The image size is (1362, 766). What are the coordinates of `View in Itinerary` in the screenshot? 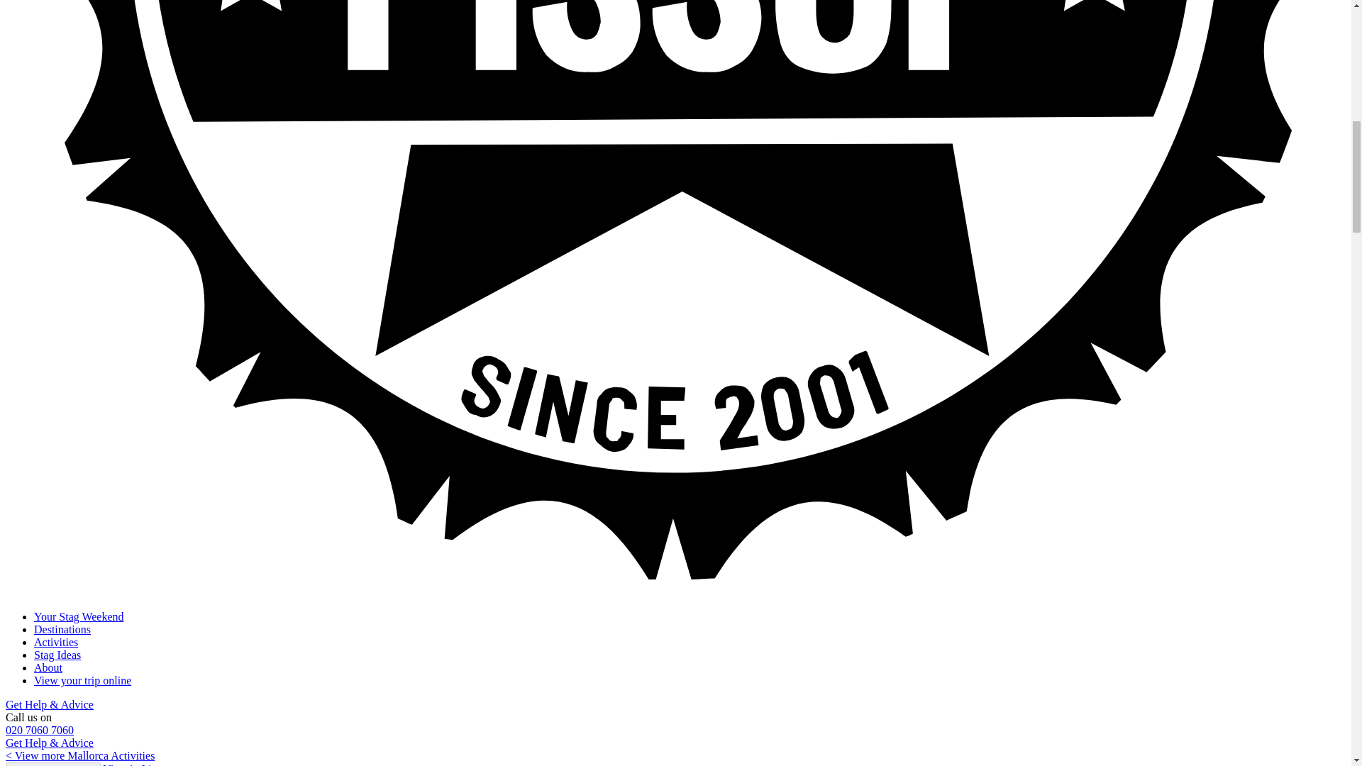 It's located at (141, 765).